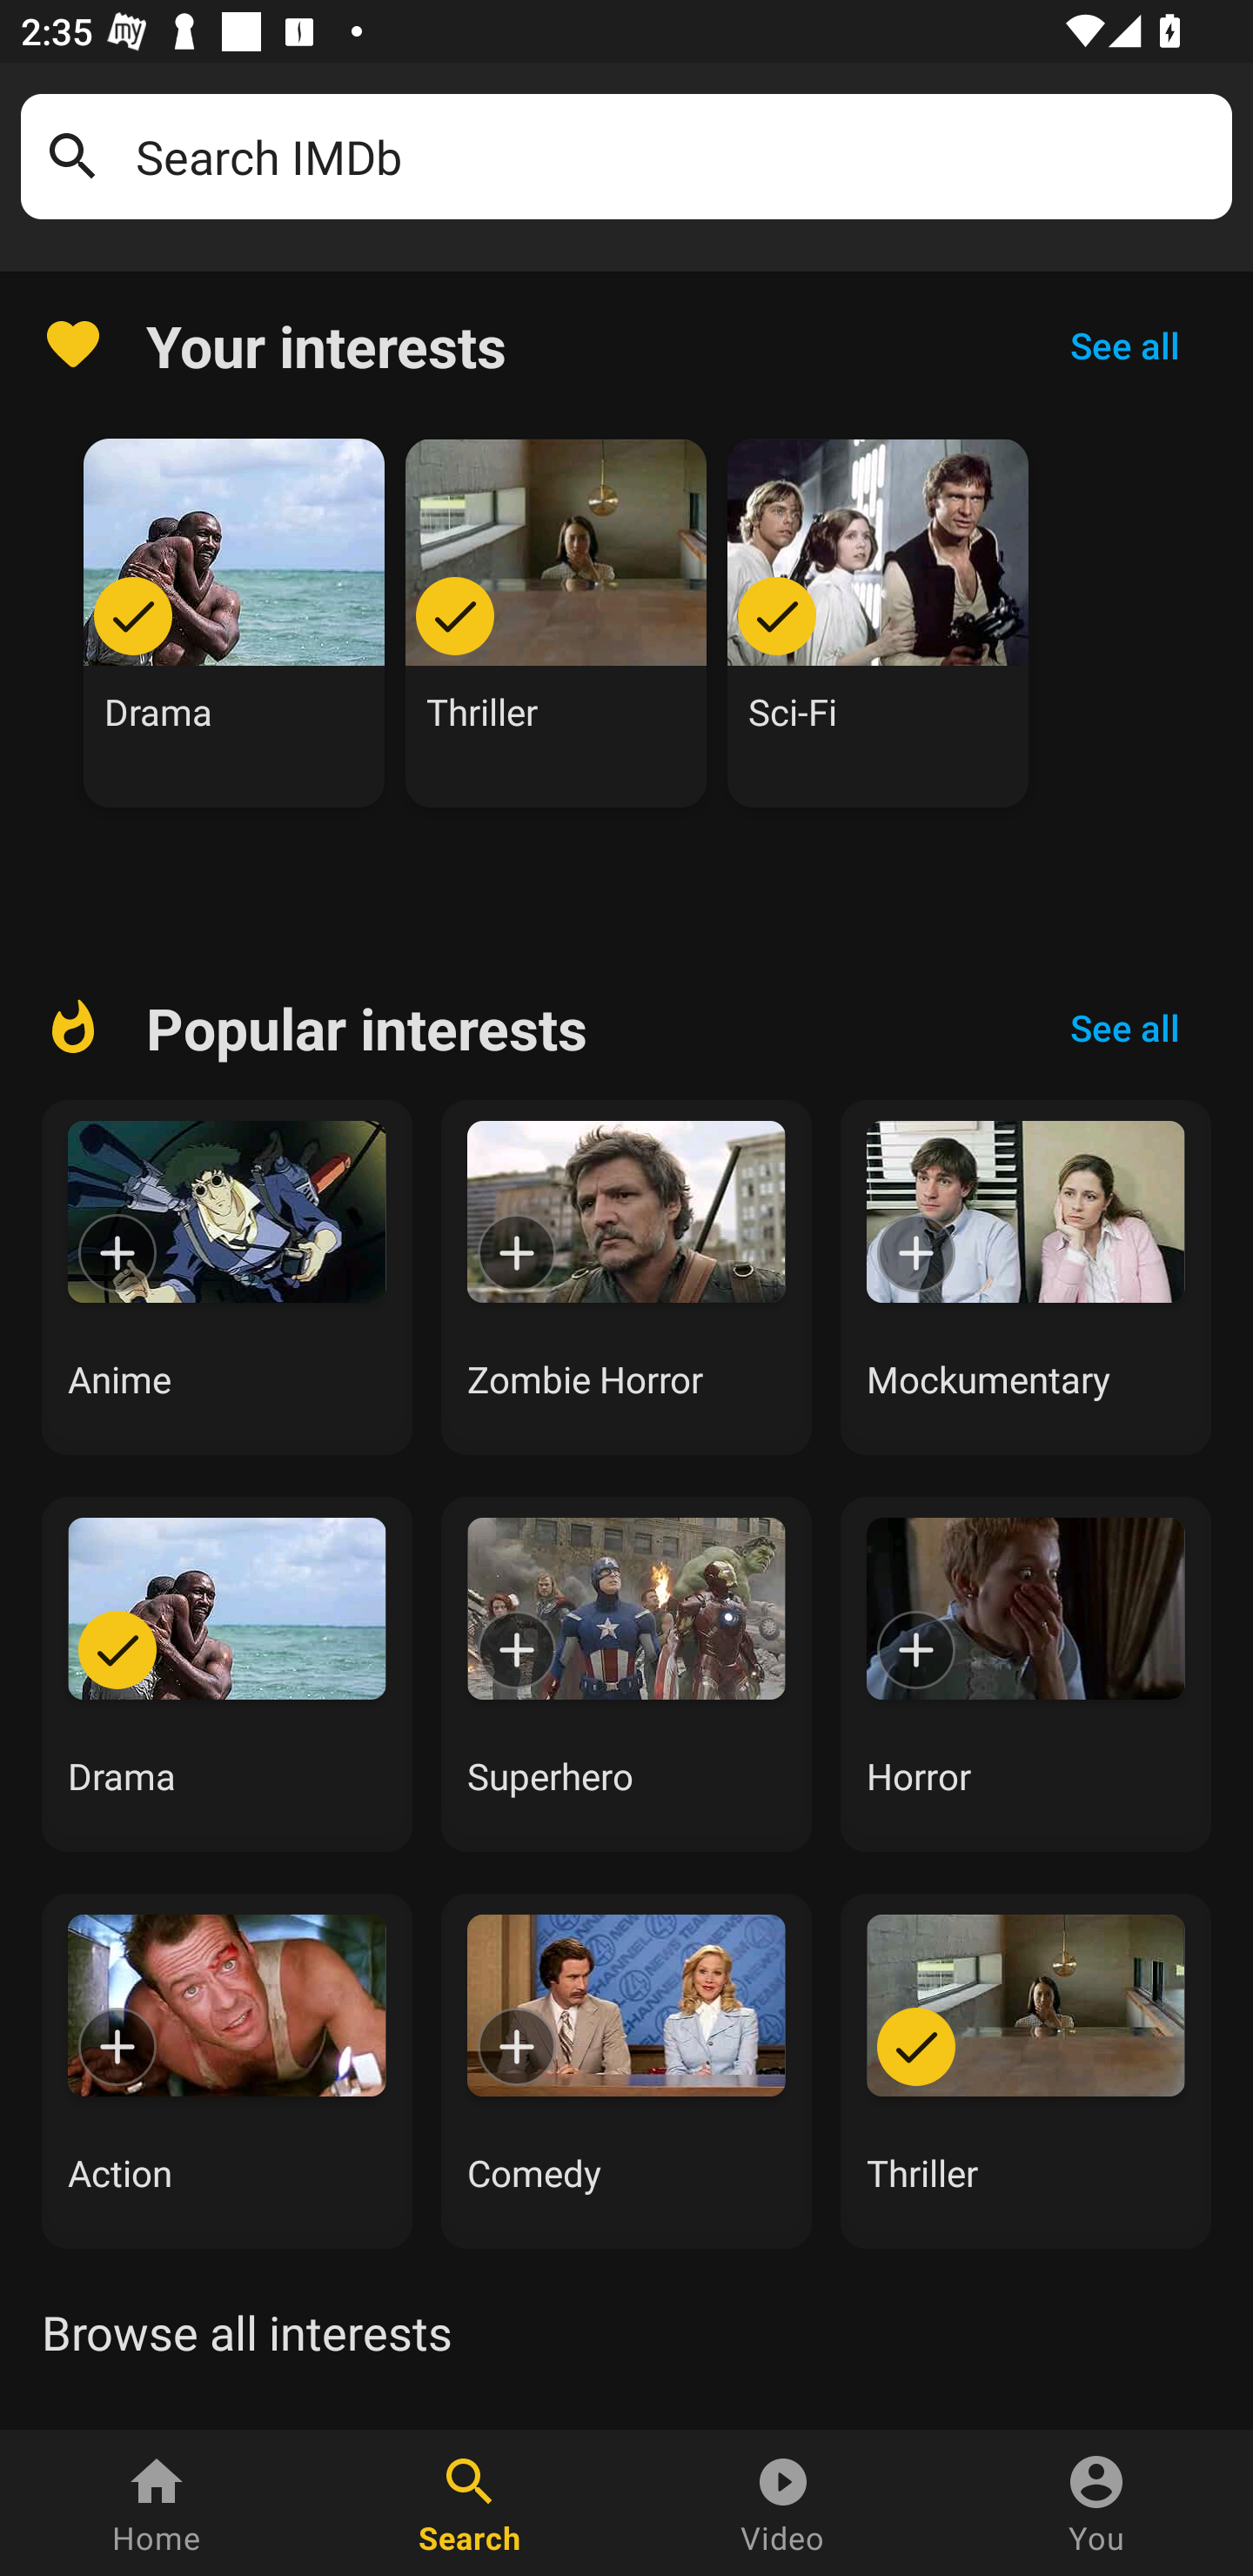 This screenshot has width=1253, height=2576. Describe the element at coordinates (626, 2070) in the screenshot. I see `Comedy` at that location.